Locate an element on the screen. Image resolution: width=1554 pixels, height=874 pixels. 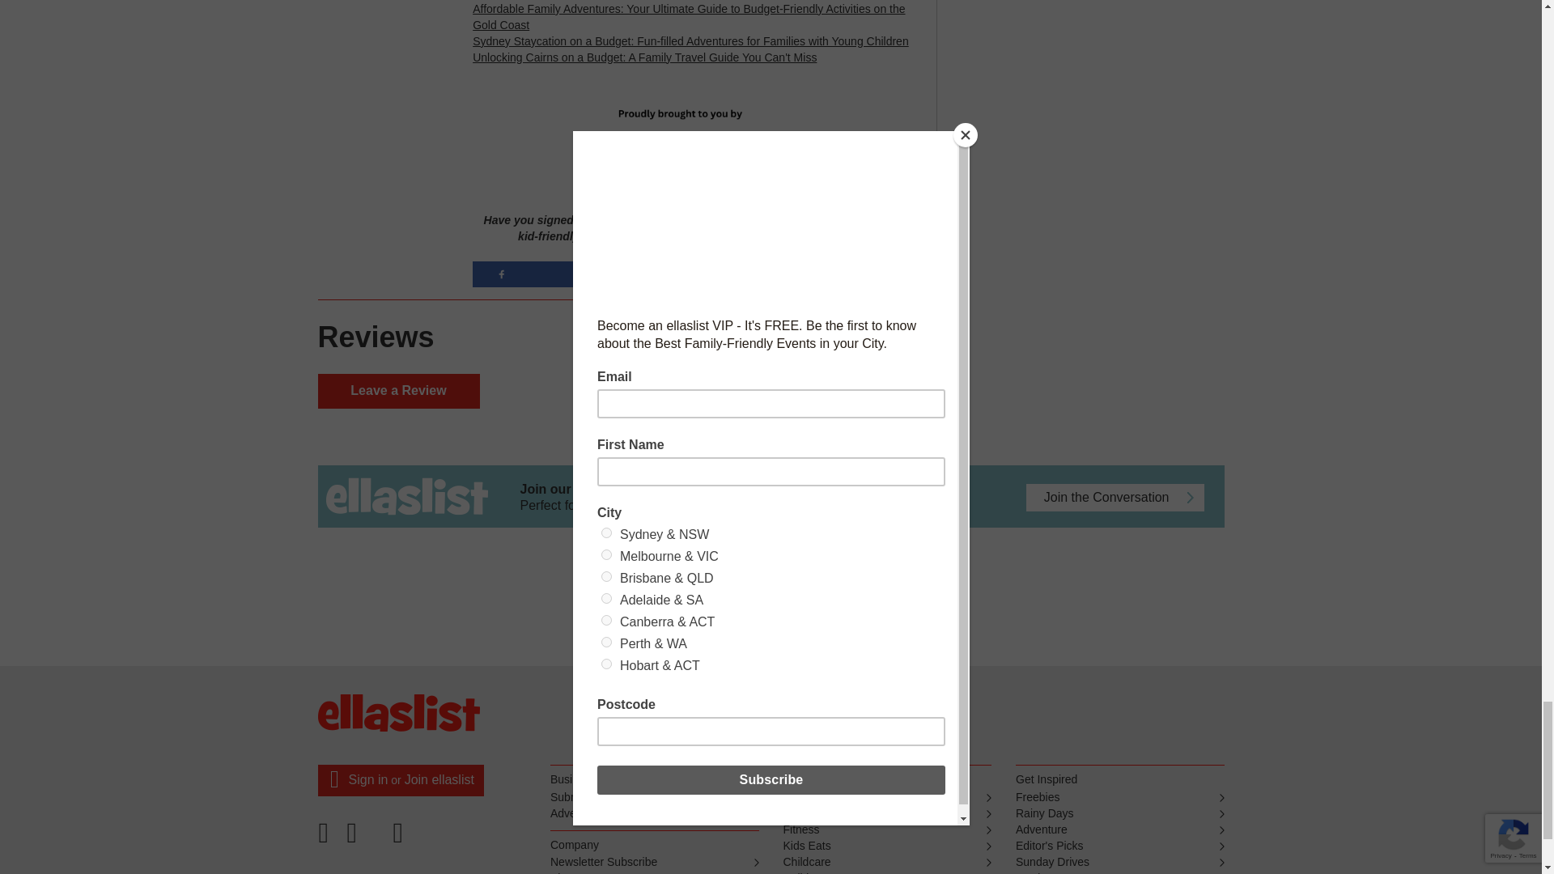
Leave a Review is located at coordinates (397, 392).